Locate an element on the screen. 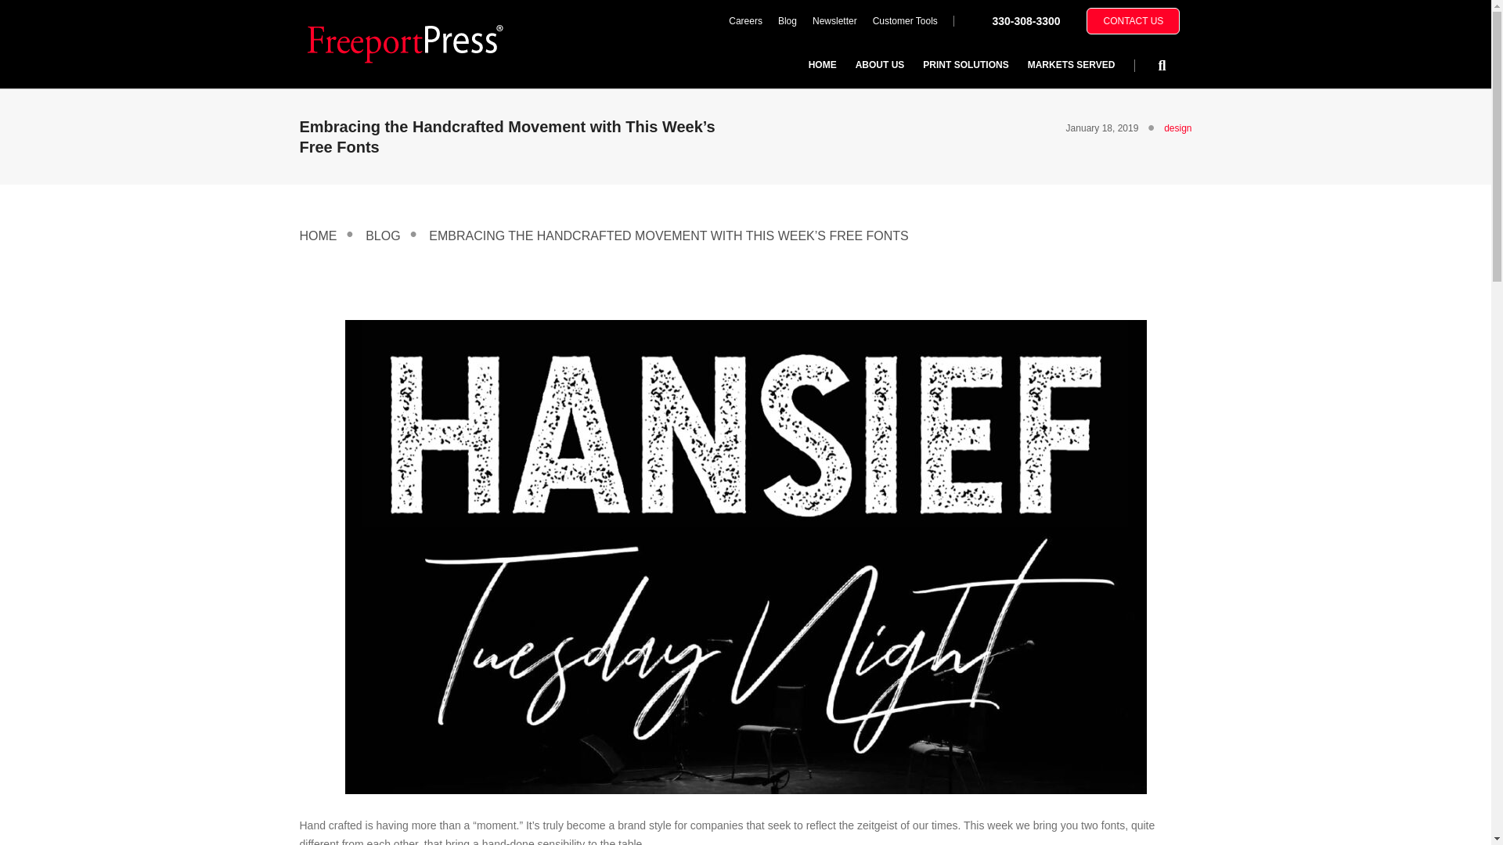 The image size is (1503, 845). PRINT SOLUTIONS is located at coordinates (965, 64).